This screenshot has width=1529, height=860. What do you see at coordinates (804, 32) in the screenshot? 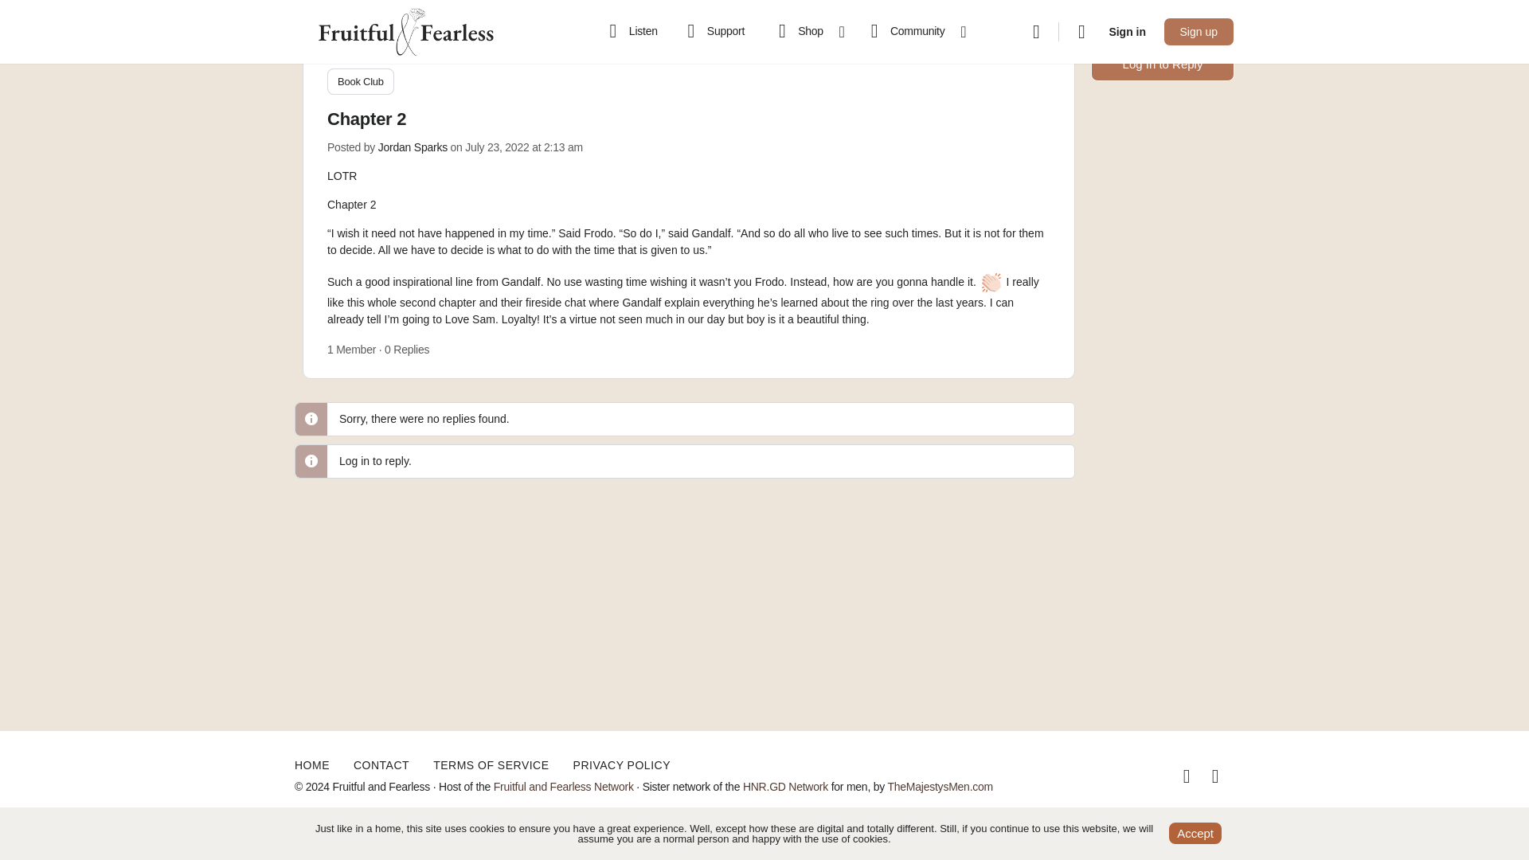
I see `Shop` at bounding box center [804, 32].